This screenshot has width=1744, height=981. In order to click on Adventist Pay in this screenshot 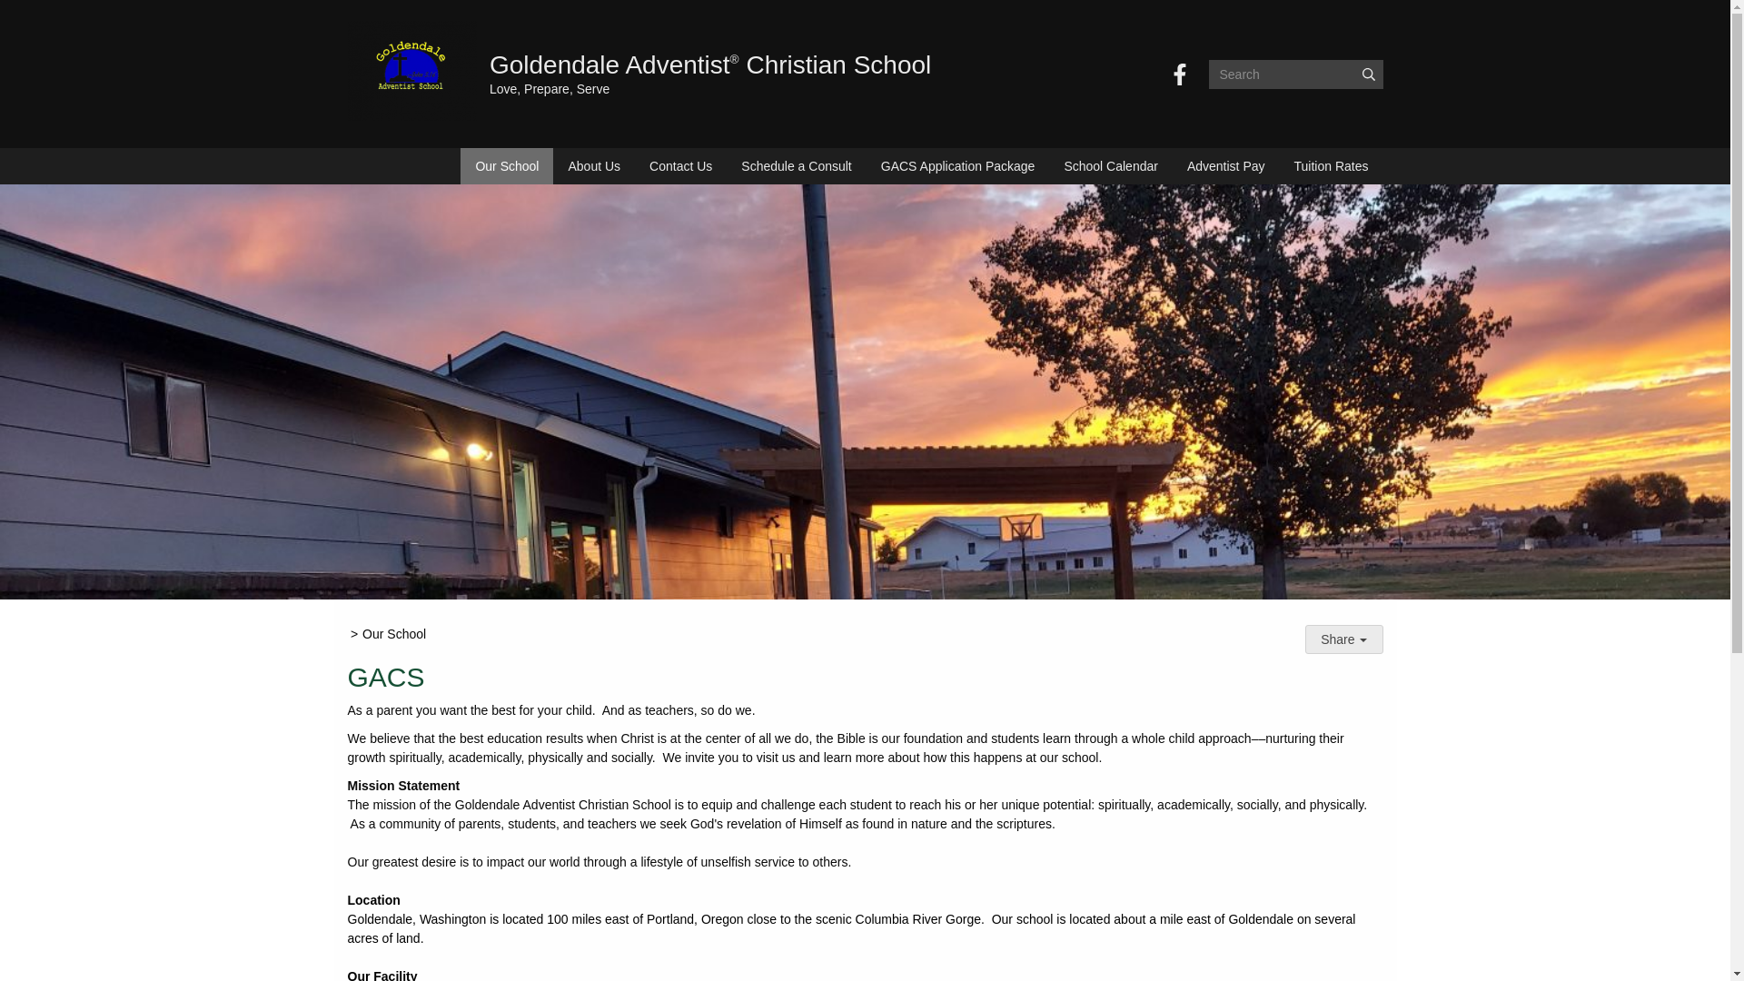, I will do `click(1226, 166)`.